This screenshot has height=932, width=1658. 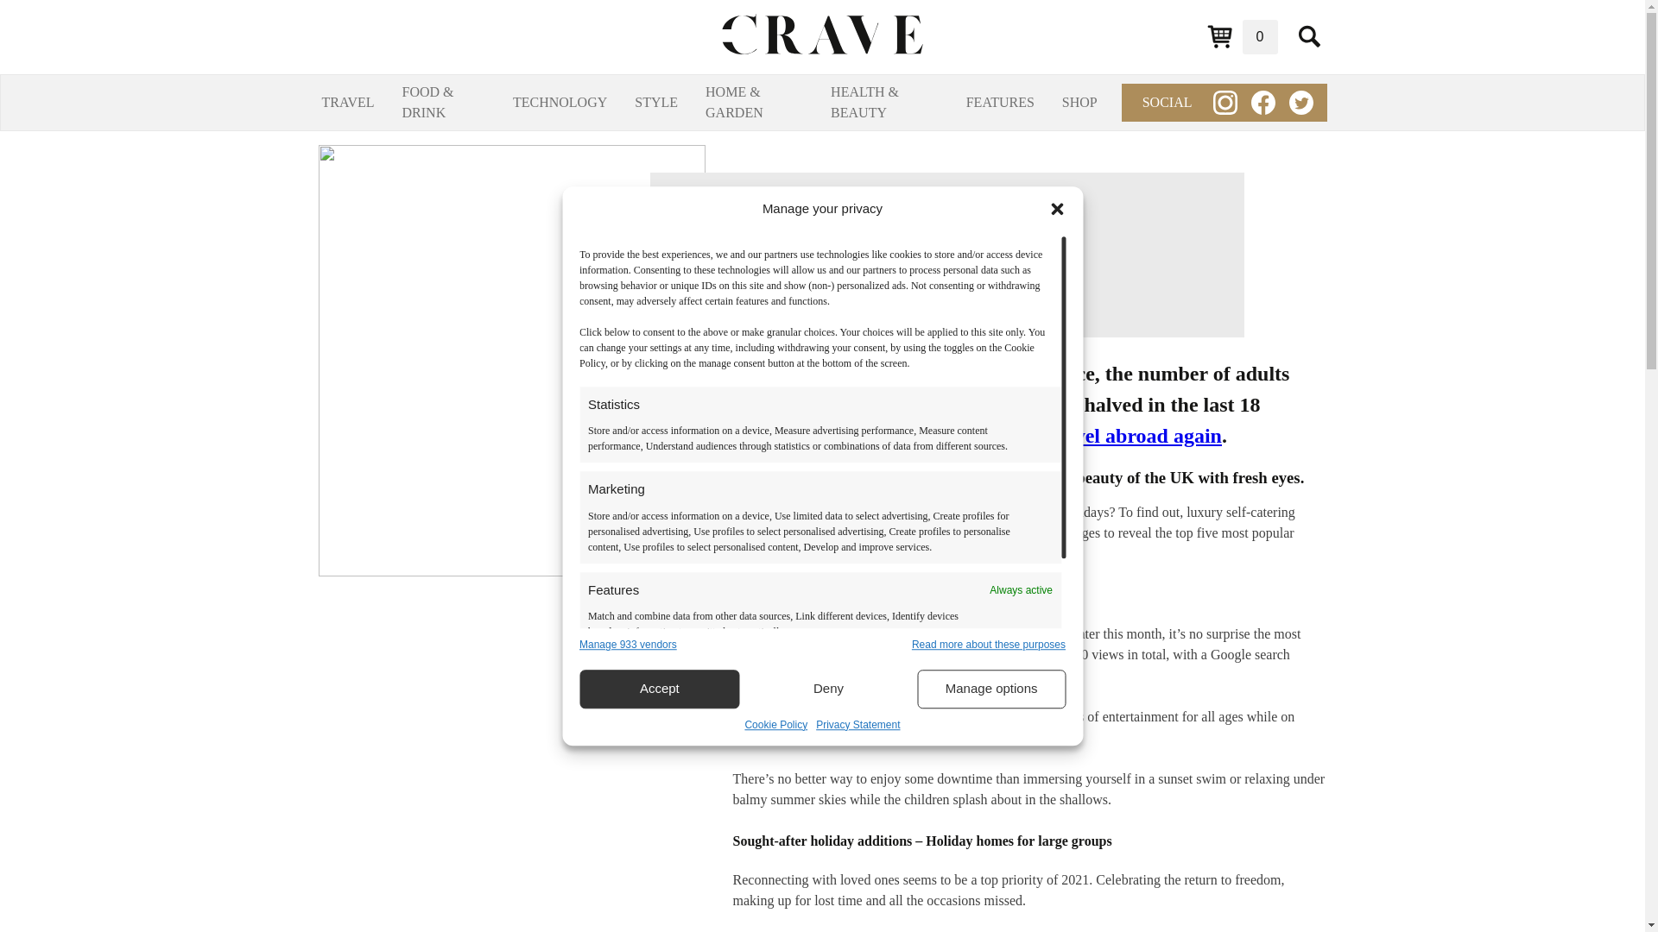 What do you see at coordinates (857, 724) in the screenshot?
I see `Privacy Statement` at bounding box center [857, 724].